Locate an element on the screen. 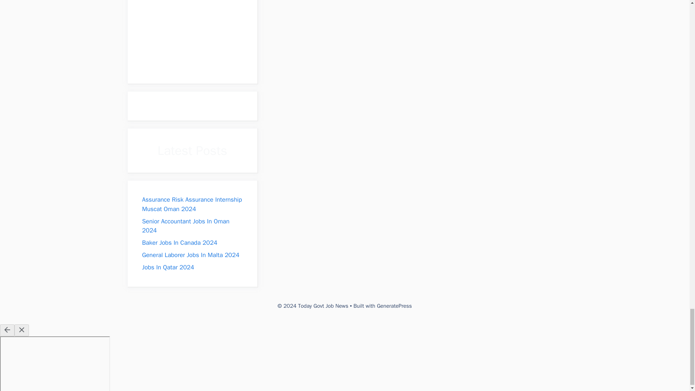  Assurance Risk Assurance Internship Muscat Oman 2024 is located at coordinates (192, 204).